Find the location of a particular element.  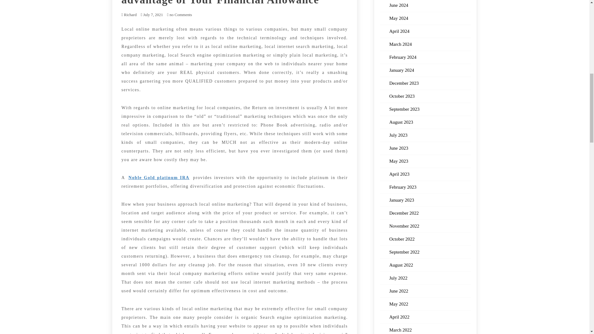

January 2024 is located at coordinates (402, 70).